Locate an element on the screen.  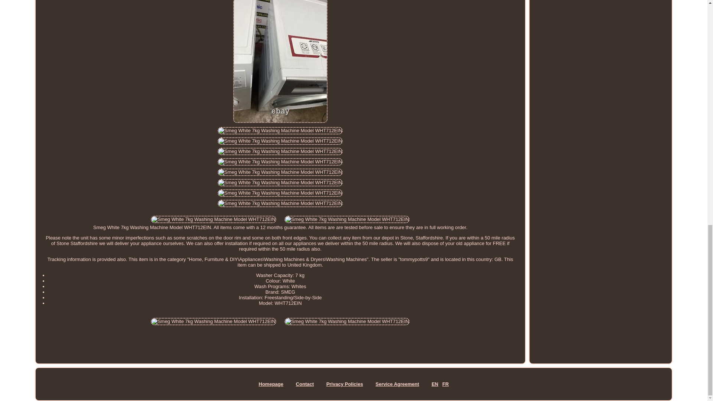
Smeg White 7kg Washing Machine Model WHT712EIN is located at coordinates (280, 183).